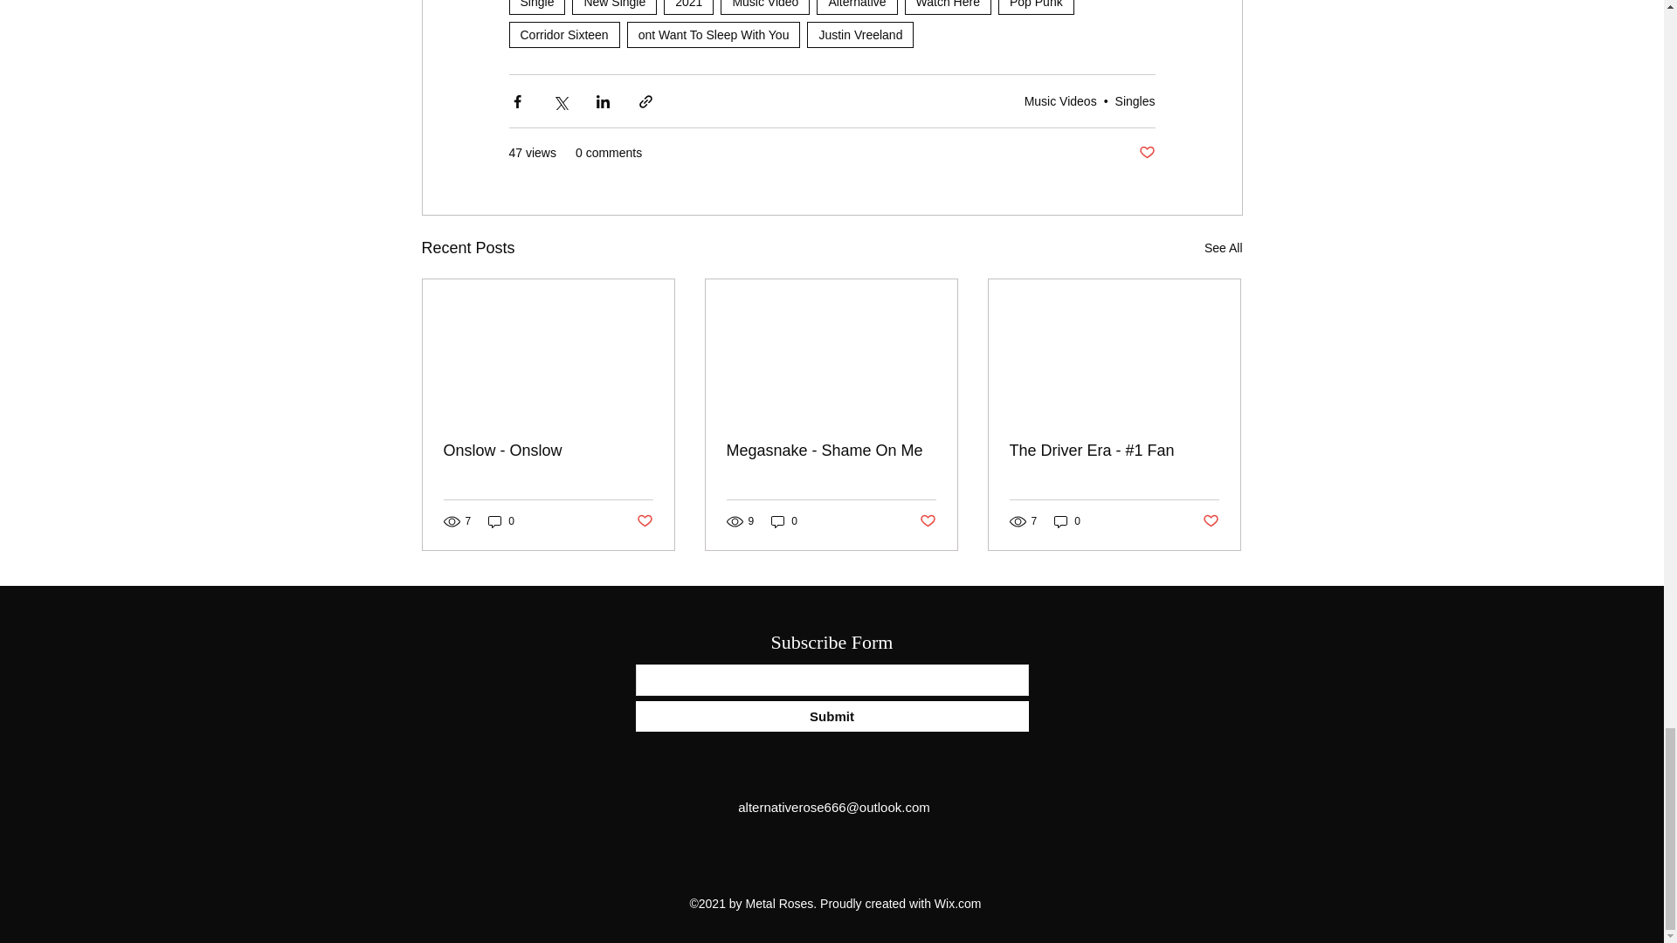 The height and width of the screenshot is (943, 1677). What do you see at coordinates (1060, 101) in the screenshot?
I see `Music Videos` at bounding box center [1060, 101].